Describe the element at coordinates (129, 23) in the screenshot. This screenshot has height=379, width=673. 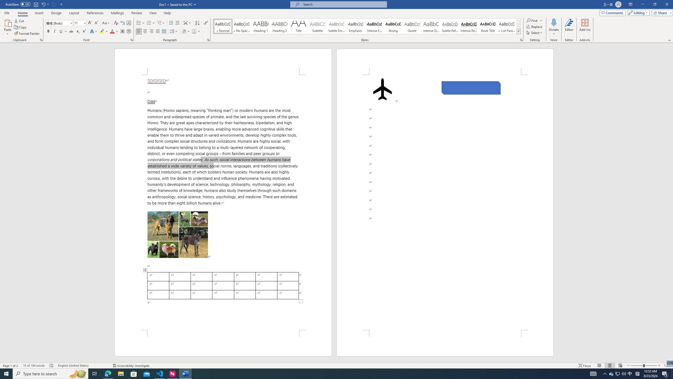
I see `Character Border` at that location.